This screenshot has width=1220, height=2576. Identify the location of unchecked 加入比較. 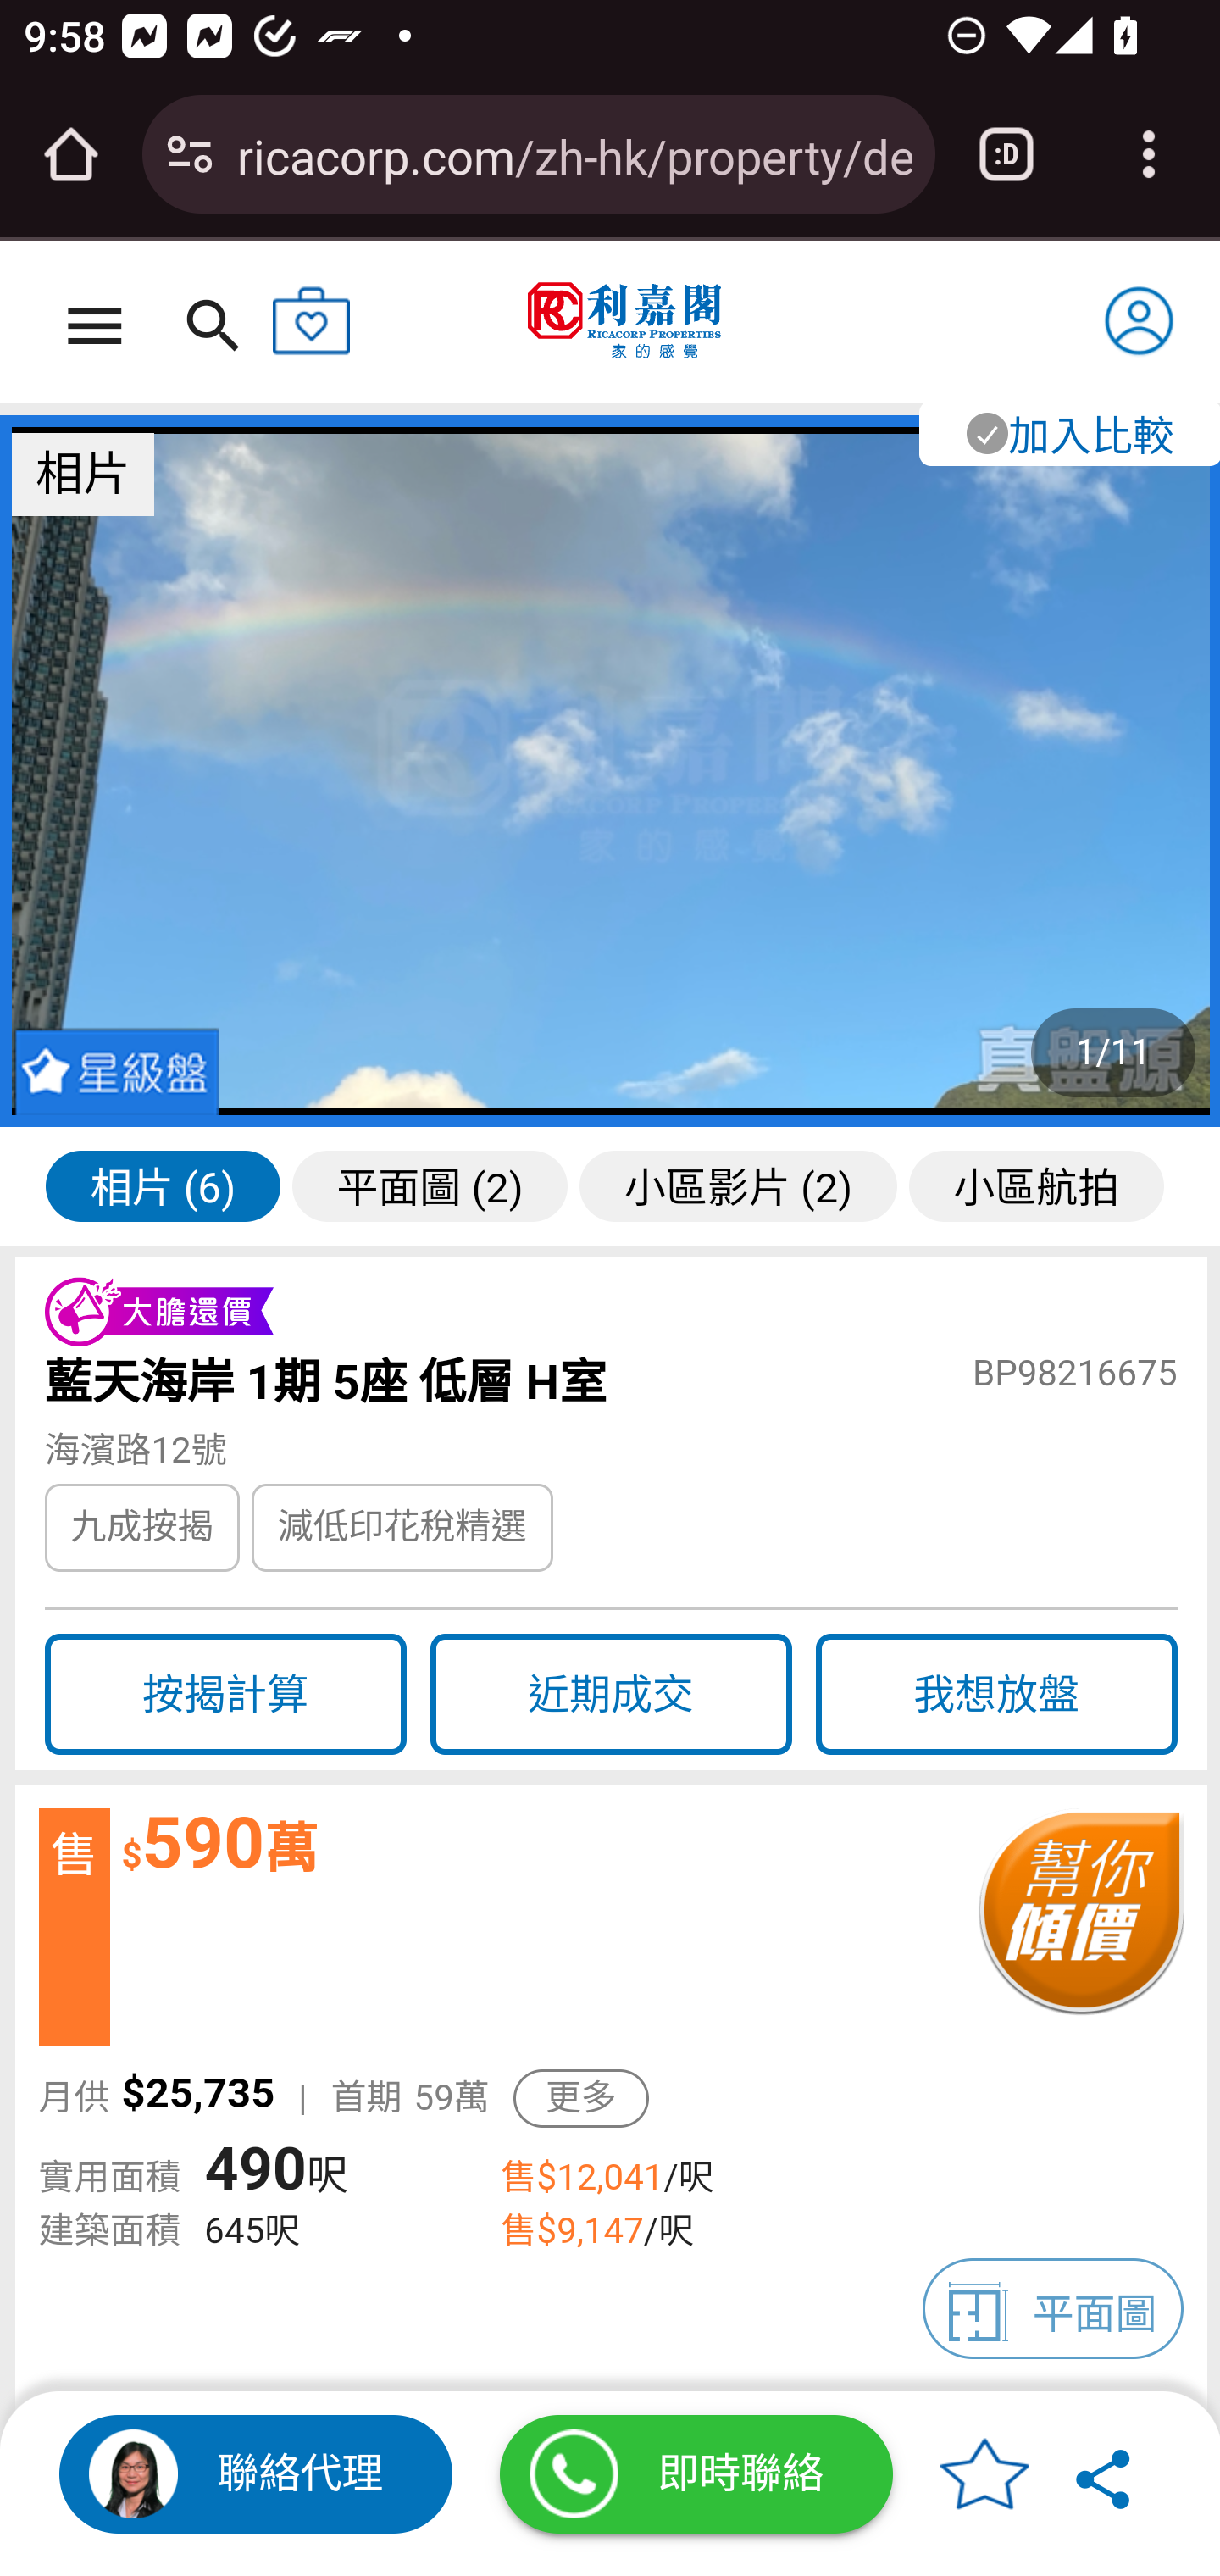
(1067, 432).